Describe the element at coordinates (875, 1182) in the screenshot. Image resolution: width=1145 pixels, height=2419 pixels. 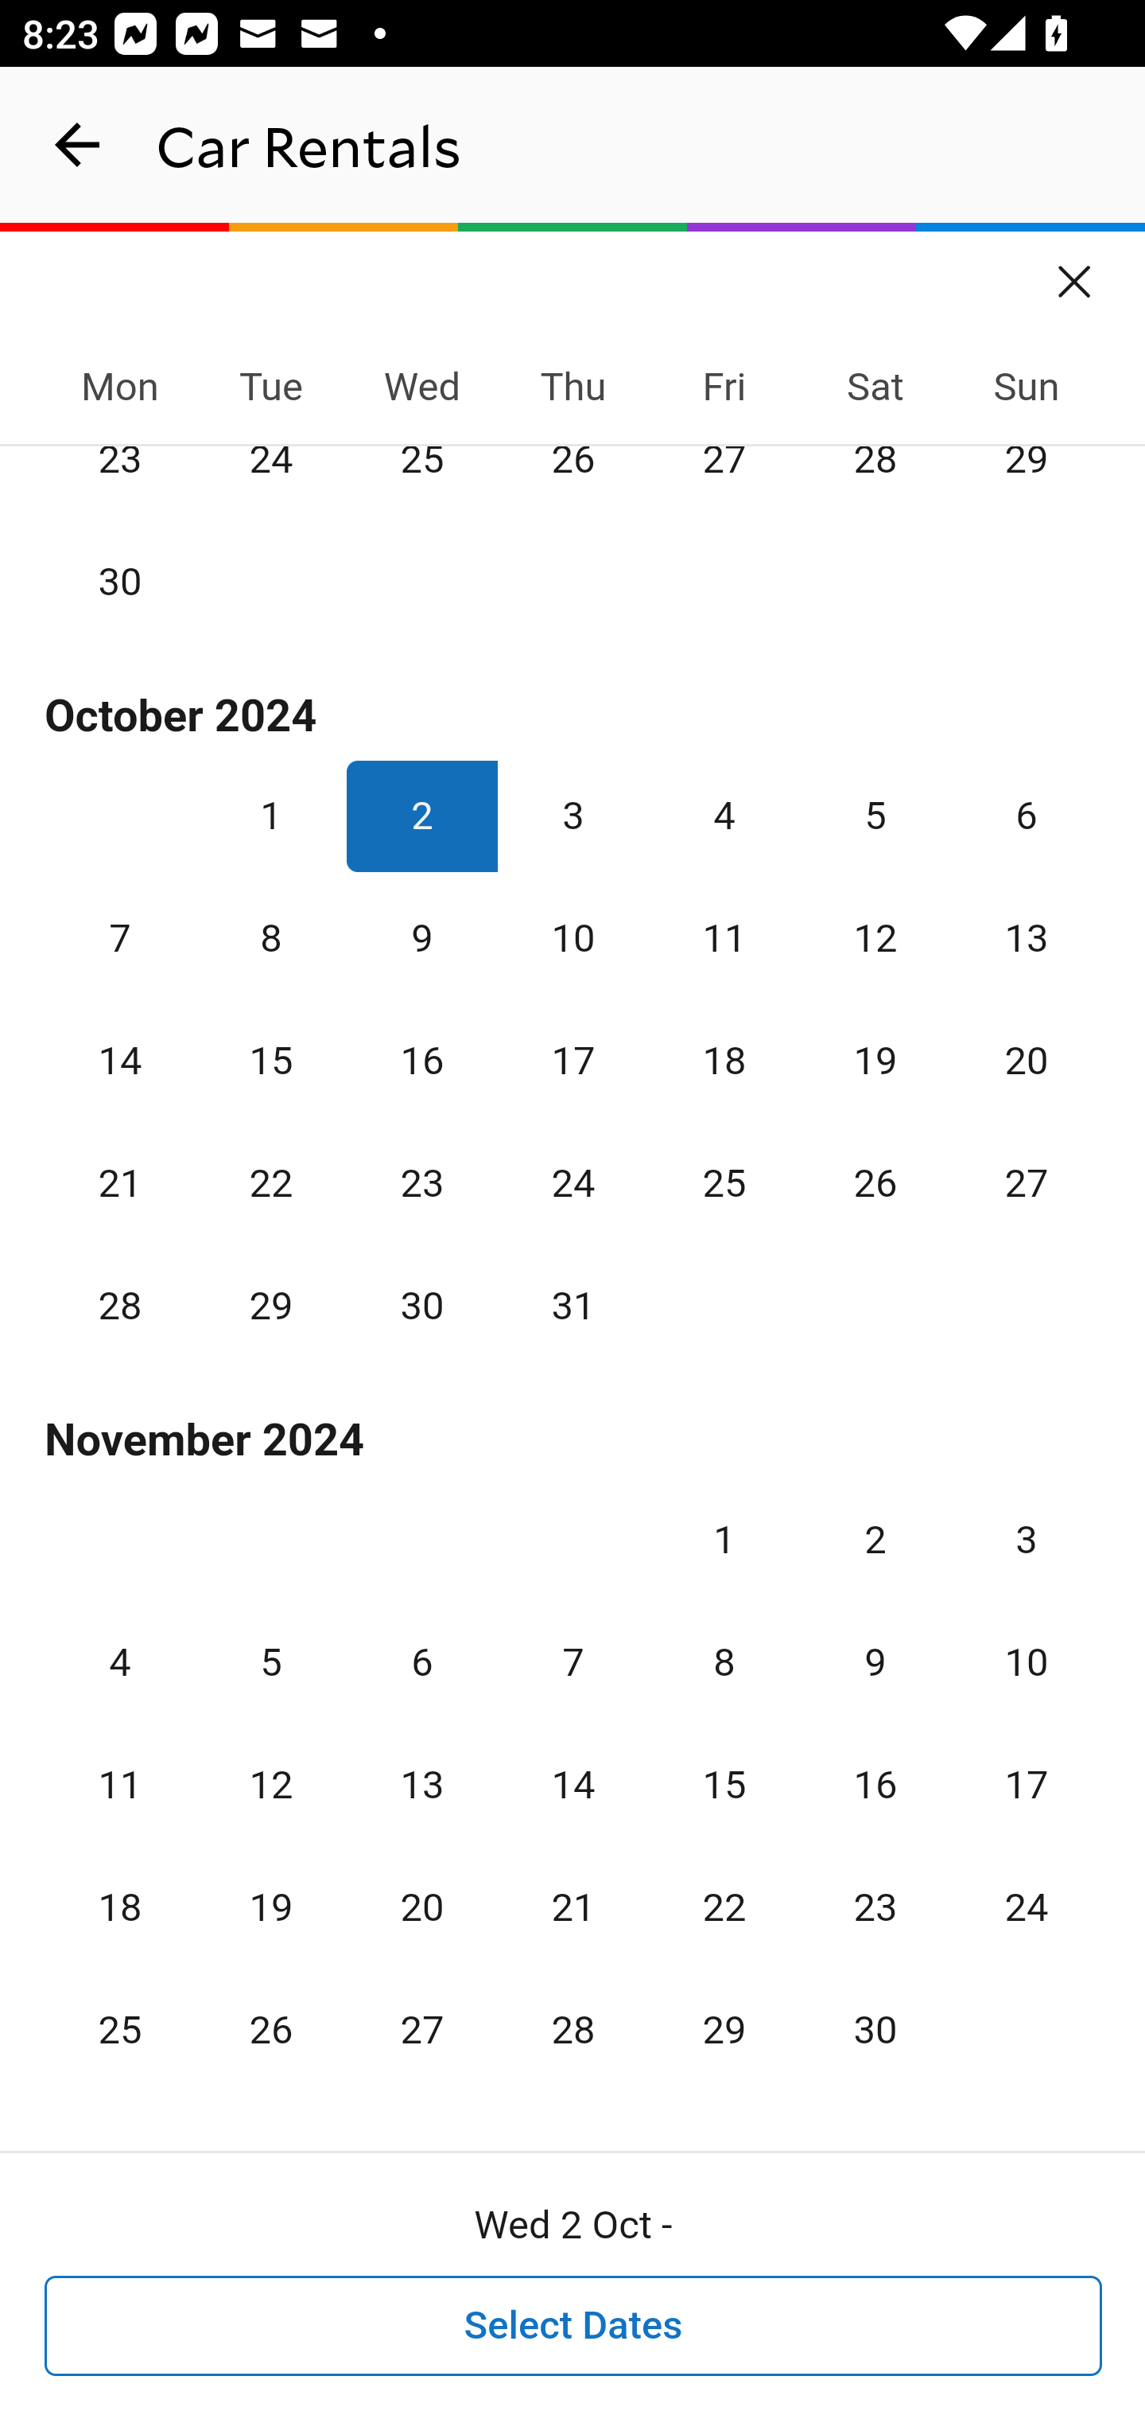
I see `26 October 2024` at that location.